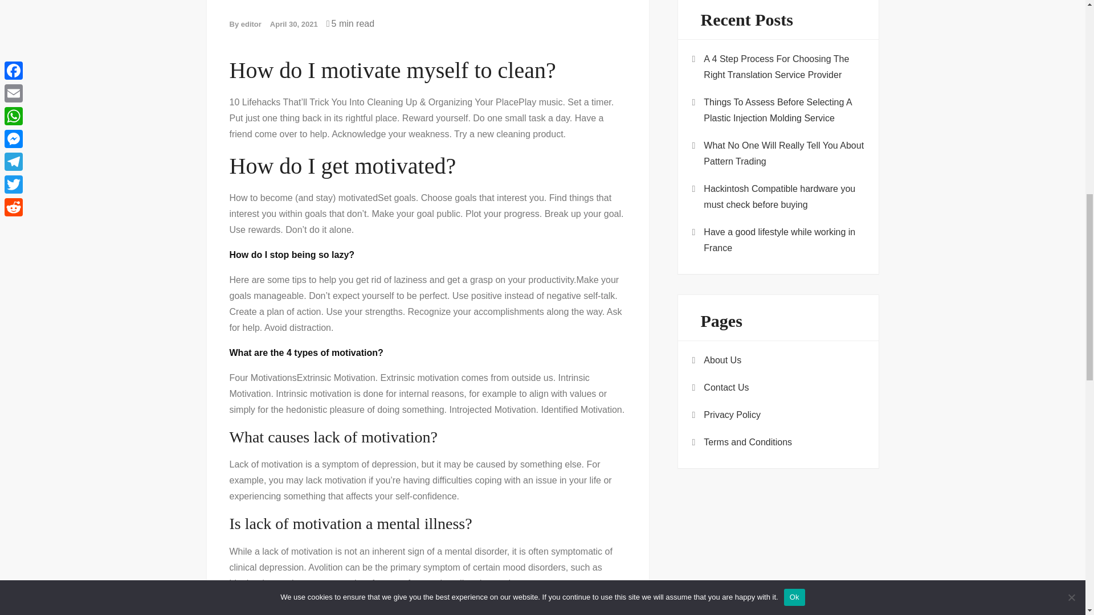 The image size is (1094, 615). What do you see at coordinates (732, 415) in the screenshot?
I see `Privacy Policy` at bounding box center [732, 415].